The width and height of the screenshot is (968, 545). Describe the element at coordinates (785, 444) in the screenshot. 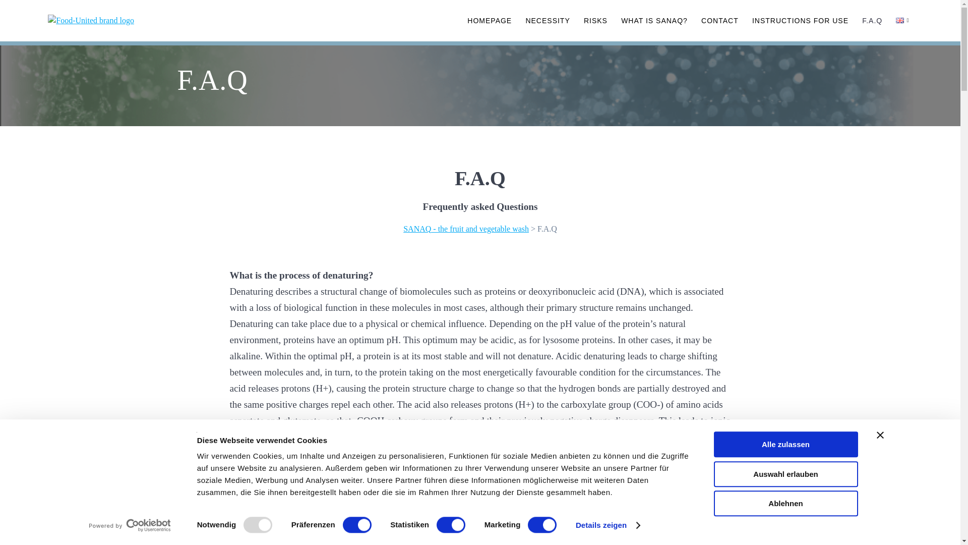

I see `Alle zulassen` at that location.